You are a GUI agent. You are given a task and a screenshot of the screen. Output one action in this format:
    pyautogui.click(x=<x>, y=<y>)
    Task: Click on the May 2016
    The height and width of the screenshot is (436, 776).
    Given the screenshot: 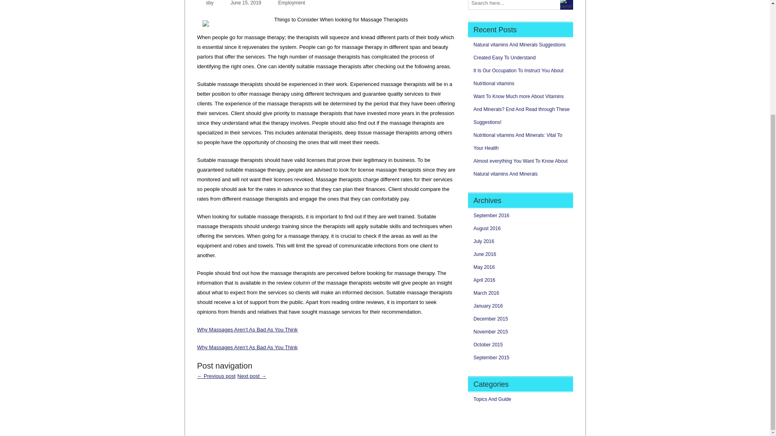 What is the action you would take?
    pyautogui.click(x=484, y=267)
    